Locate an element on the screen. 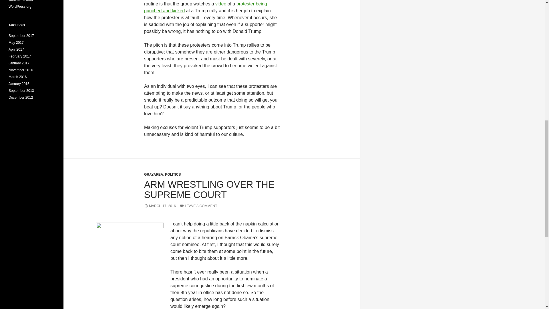 The width and height of the screenshot is (549, 309). LEAVE A COMMENT is located at coordinates (198, 206).